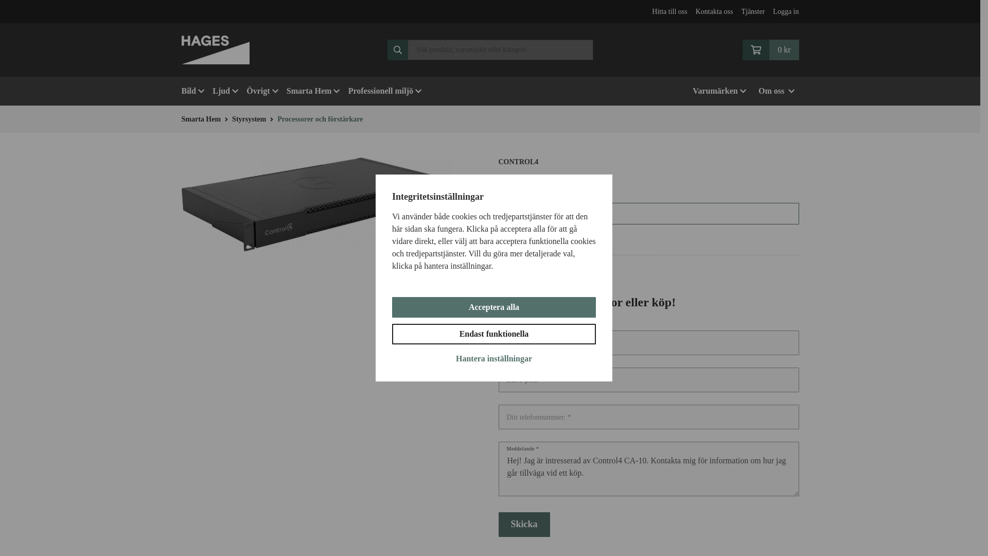 The width and height of the screenshot is (988, 556). I want to click on Logga in, so click(785, 11).